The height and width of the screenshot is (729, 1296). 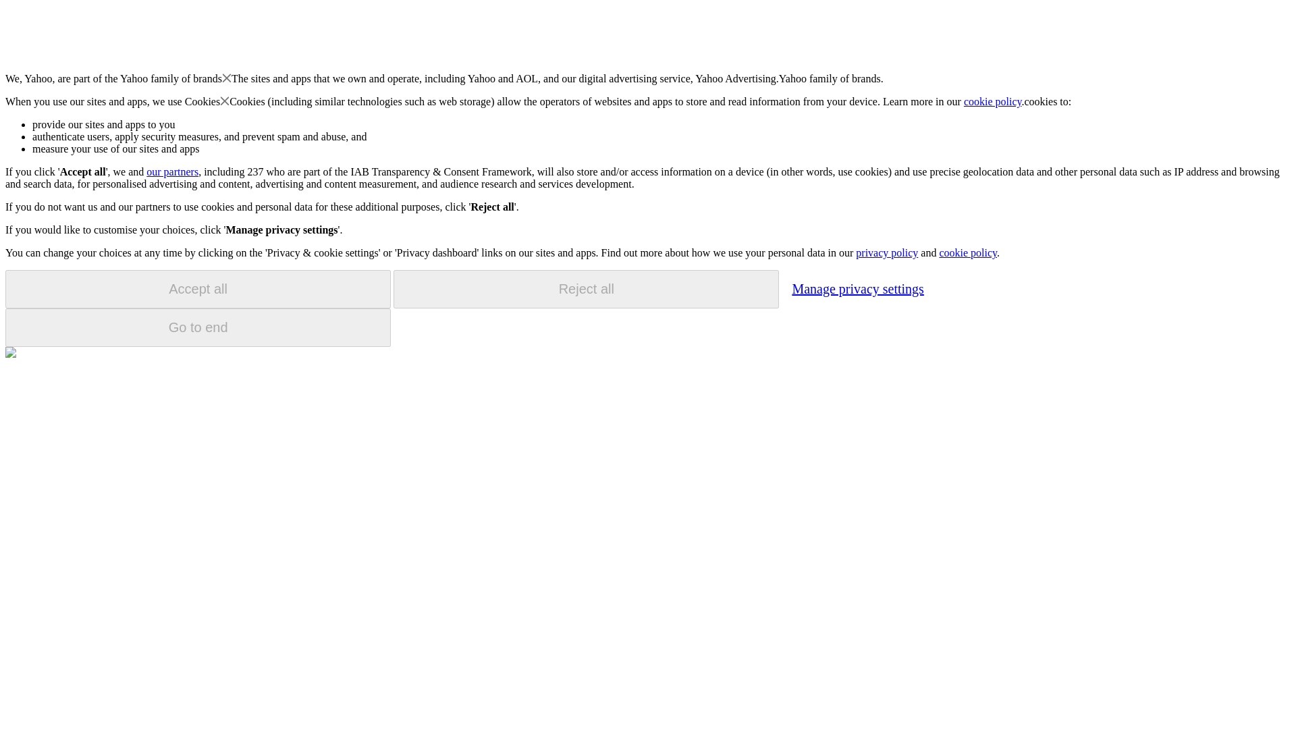 What do you see at coordinates (171, 171) in the screenshot?
I see `our partners` at bounding box center [171, 171].